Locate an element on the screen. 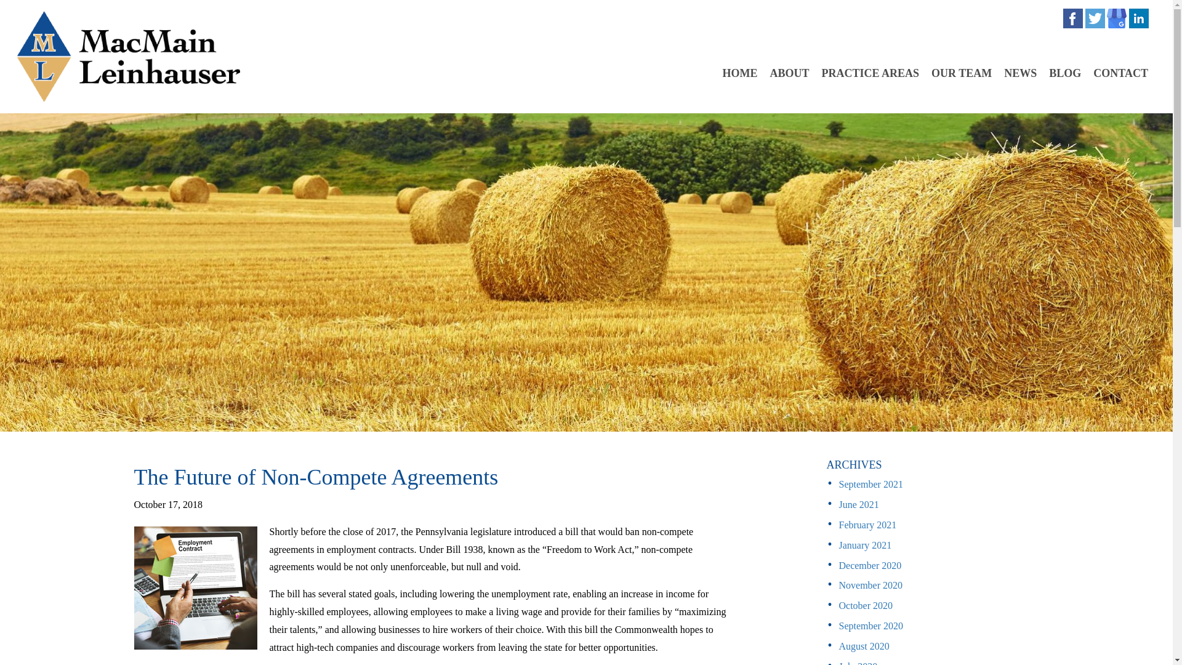 The image size is (1182, 665). PRACTICE AREAS is located at coordinates (873, 73).